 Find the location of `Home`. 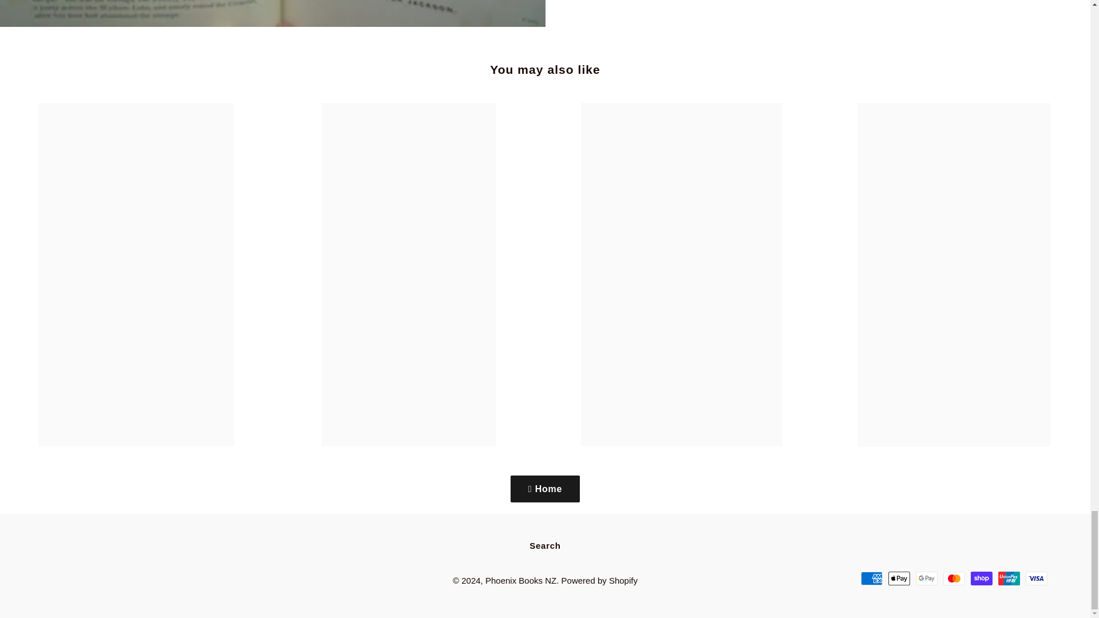

Home is located at coordinates (545, 489).